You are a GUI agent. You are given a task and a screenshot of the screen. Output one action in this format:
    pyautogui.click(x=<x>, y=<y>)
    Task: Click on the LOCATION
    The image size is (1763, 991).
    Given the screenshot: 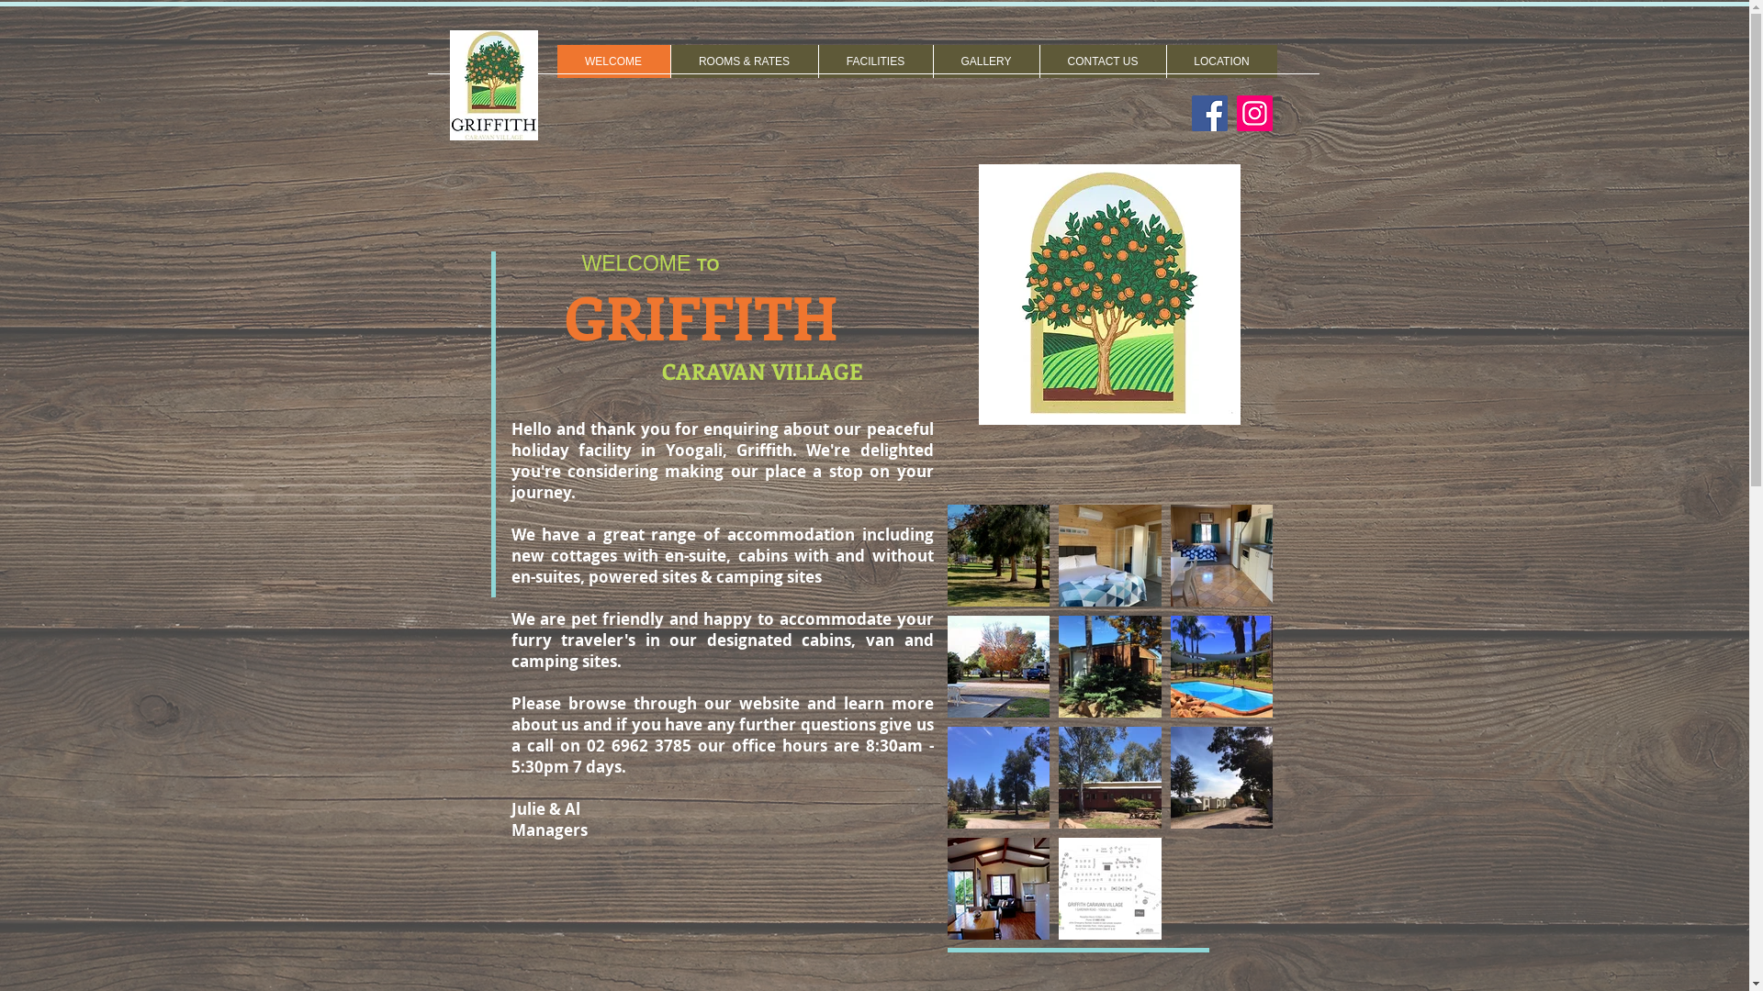 What is the action you would take?
    pyautogui.click(x=1221, y=61)
    